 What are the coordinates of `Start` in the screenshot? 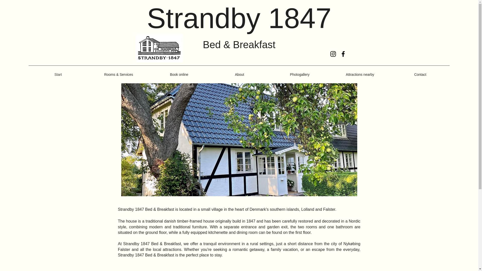 It's located at (58, 75).